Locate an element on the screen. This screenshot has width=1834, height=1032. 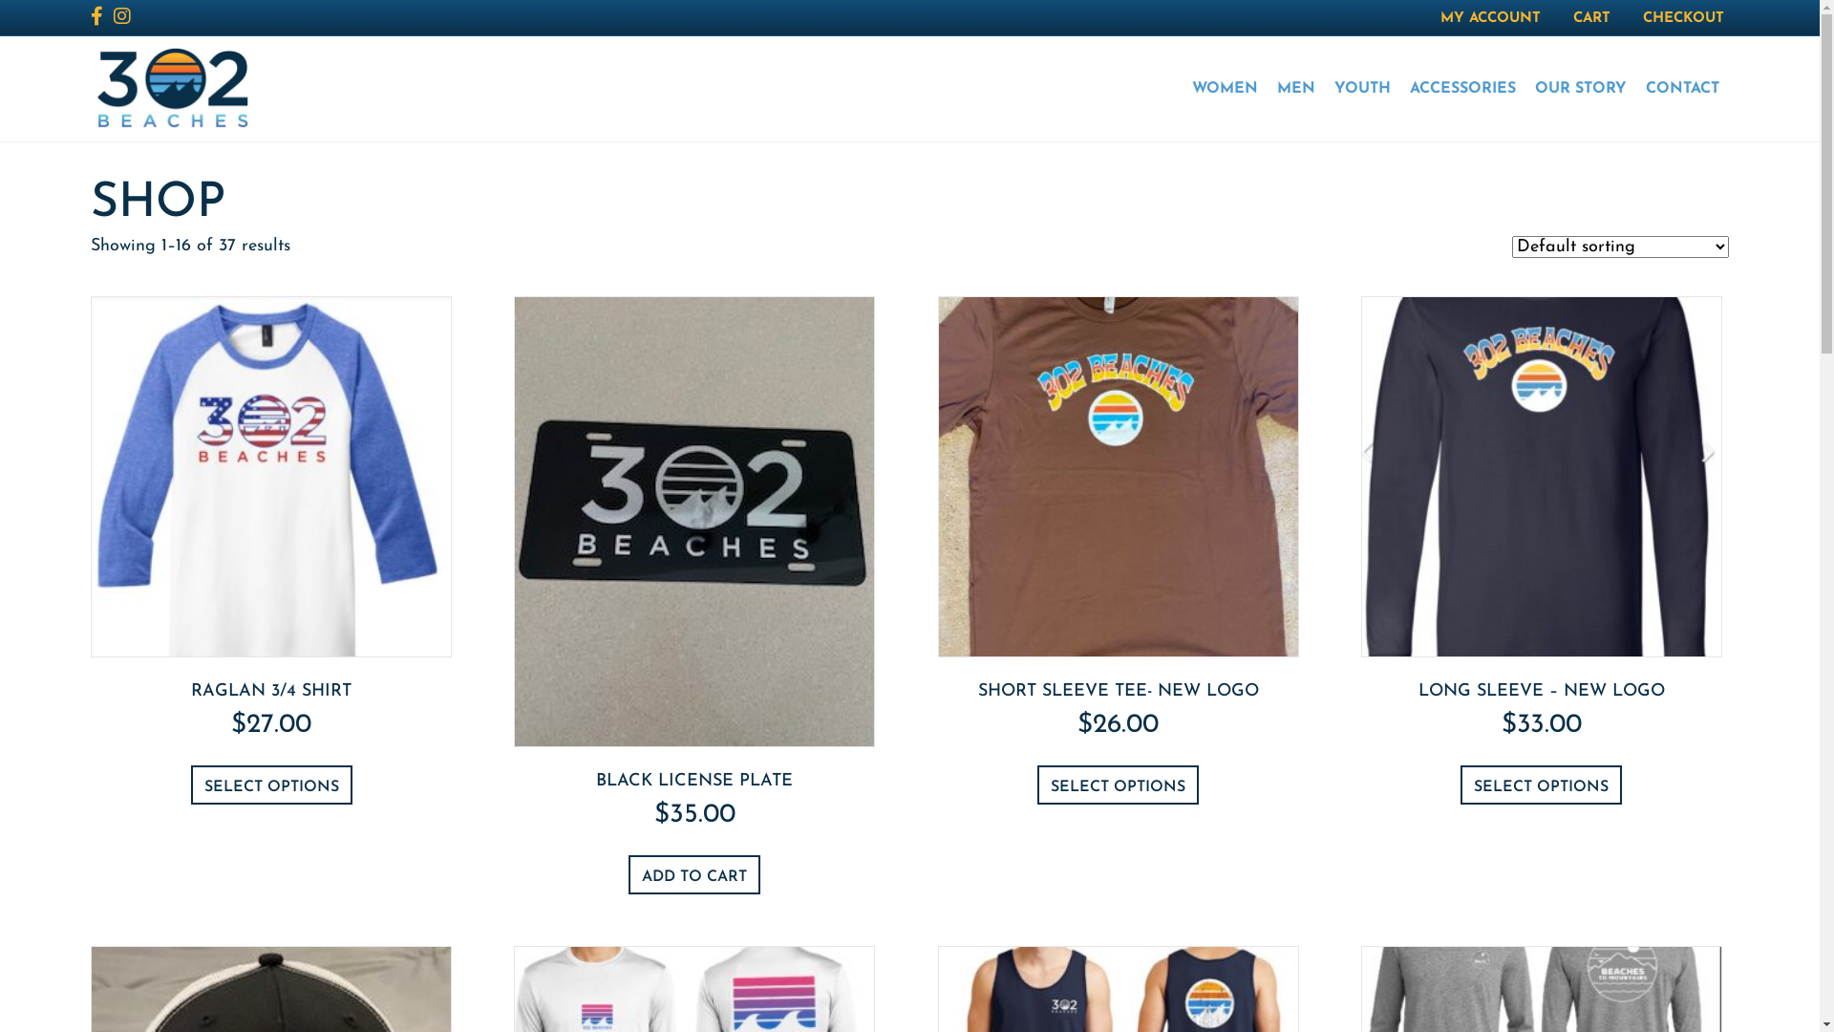
ADD TO CART is located at coordinates (694, 875).